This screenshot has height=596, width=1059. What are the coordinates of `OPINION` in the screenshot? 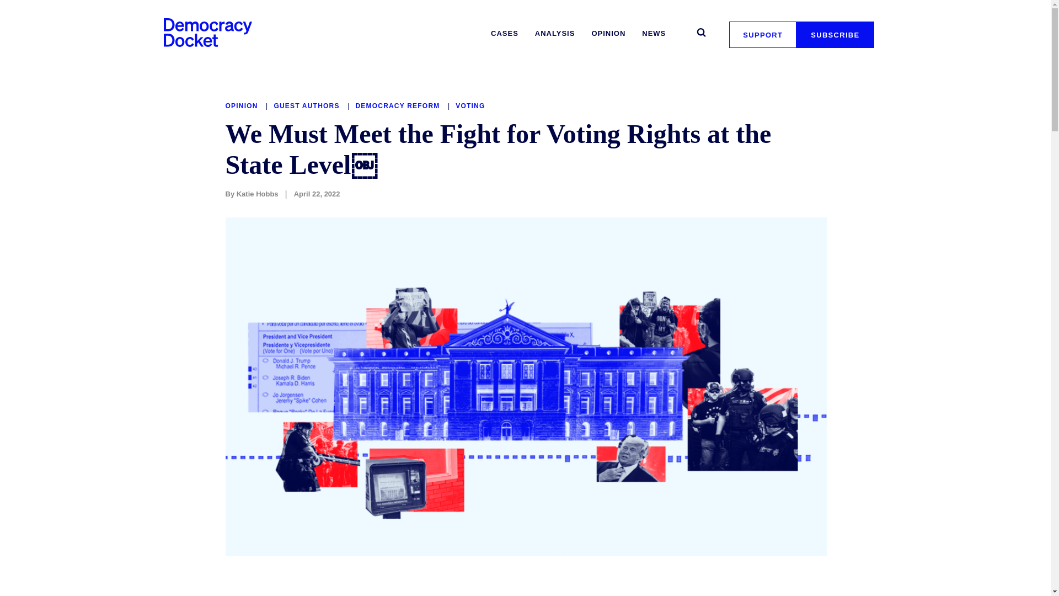 It's located at (608, 34).